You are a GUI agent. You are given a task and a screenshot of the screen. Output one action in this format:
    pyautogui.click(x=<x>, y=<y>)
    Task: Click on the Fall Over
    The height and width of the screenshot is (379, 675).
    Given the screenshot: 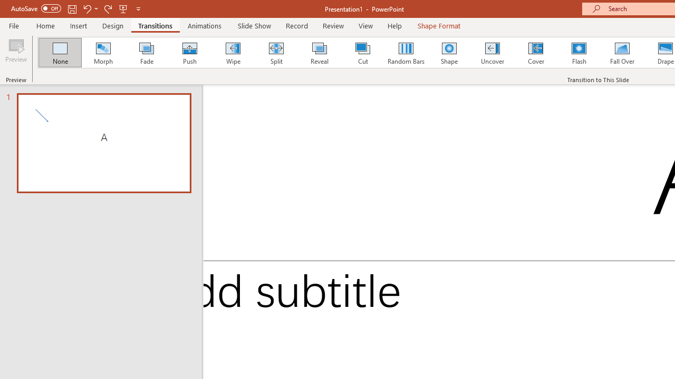 What is the action you would take?
    pyautogui.click(x=622, y=53)
    